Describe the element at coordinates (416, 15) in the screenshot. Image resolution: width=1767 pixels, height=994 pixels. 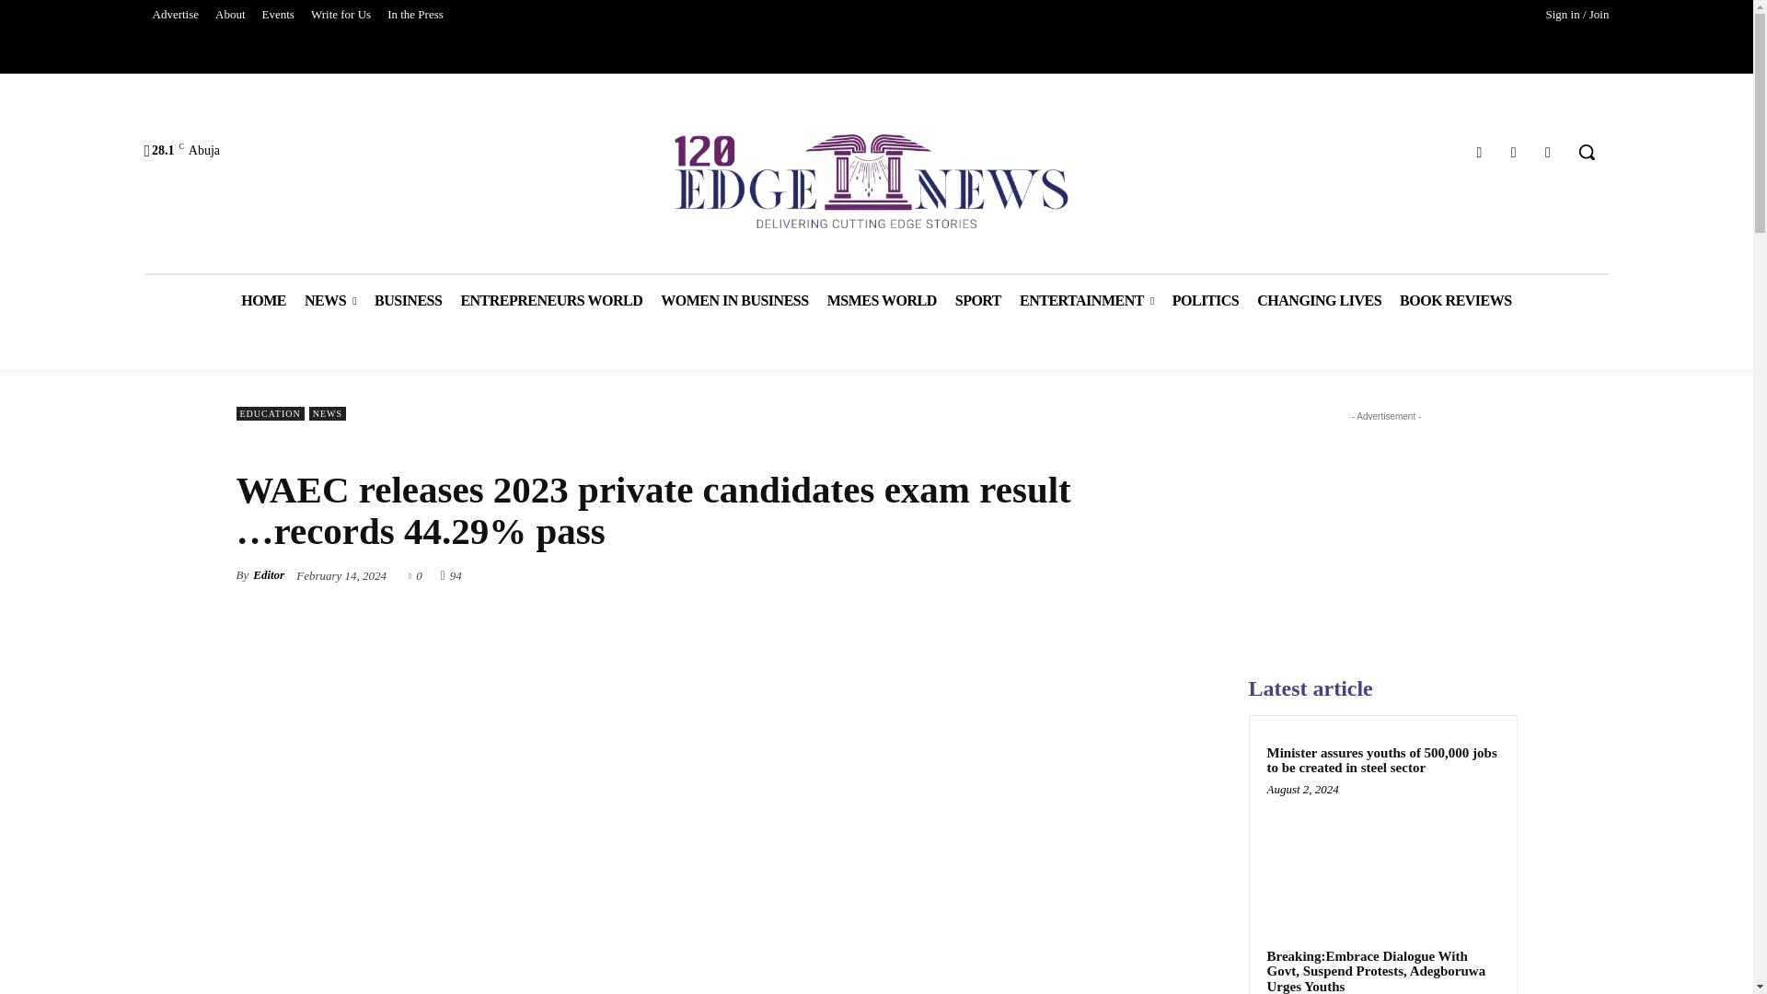
I see `In the Press` at that location.